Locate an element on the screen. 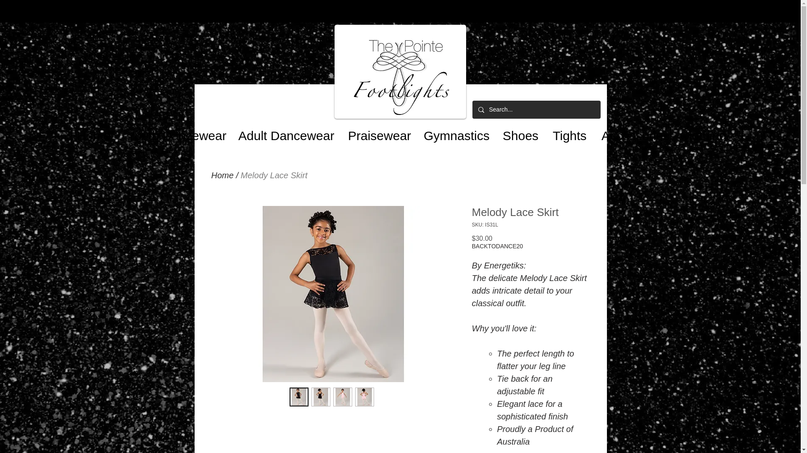 The width and height of the screenshot is (807, 453). Youth Dancewear is located at coordinates (173, 132).